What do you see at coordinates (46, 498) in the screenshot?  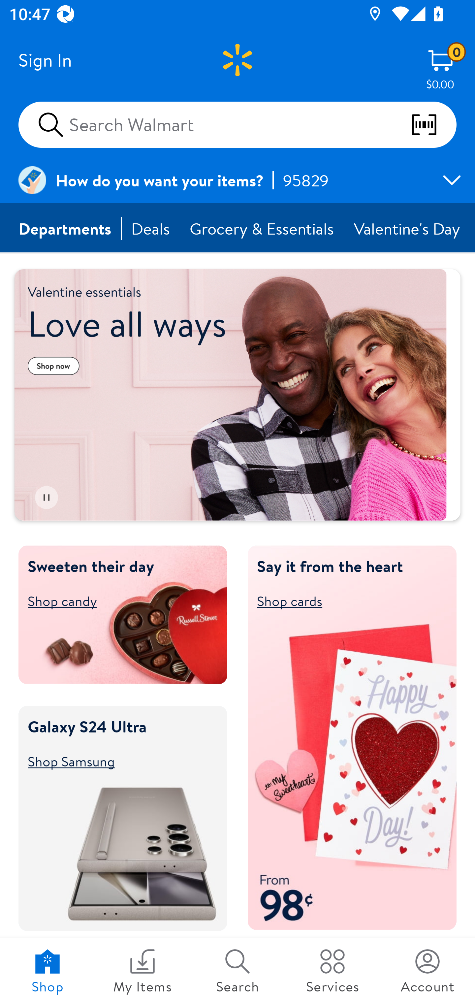 I see `Pause` at bounding box center [46, 498].